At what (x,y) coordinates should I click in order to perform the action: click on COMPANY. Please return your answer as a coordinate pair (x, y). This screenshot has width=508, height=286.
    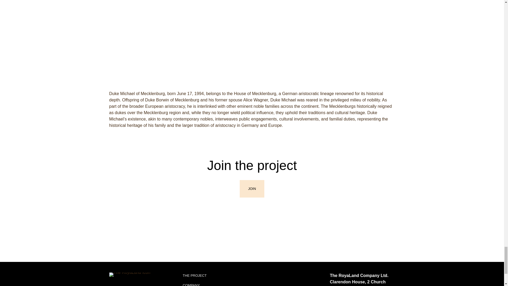
    Looking at the image, I should click on (192, 285).